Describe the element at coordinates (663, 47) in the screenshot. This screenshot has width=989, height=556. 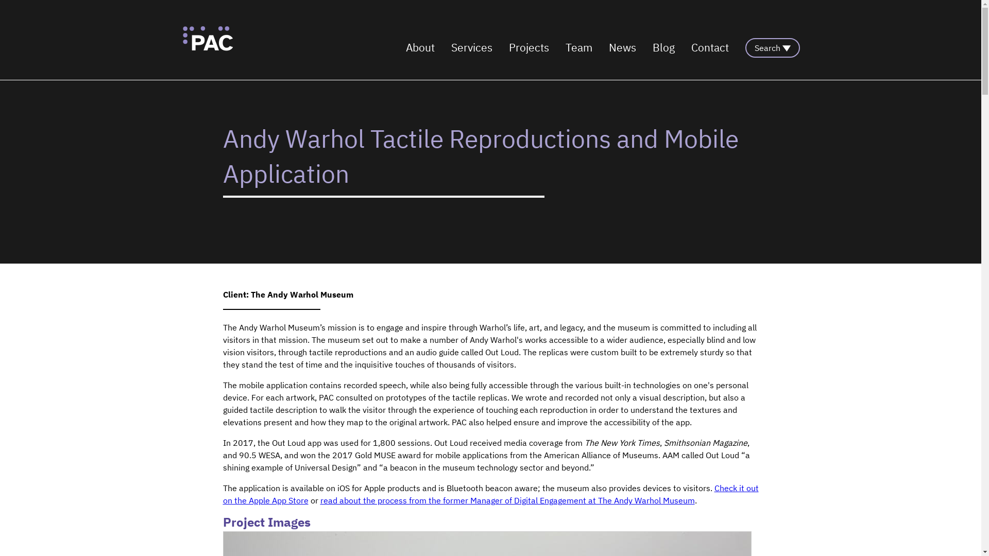
I see `Blog` at that location.